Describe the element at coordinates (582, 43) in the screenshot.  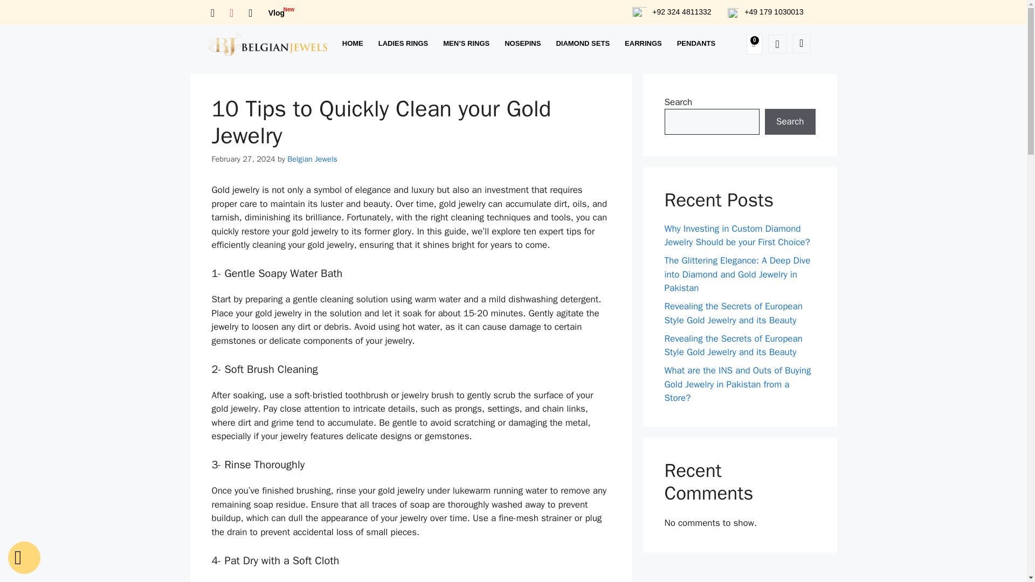
I see `NOSEPINS` at that location.